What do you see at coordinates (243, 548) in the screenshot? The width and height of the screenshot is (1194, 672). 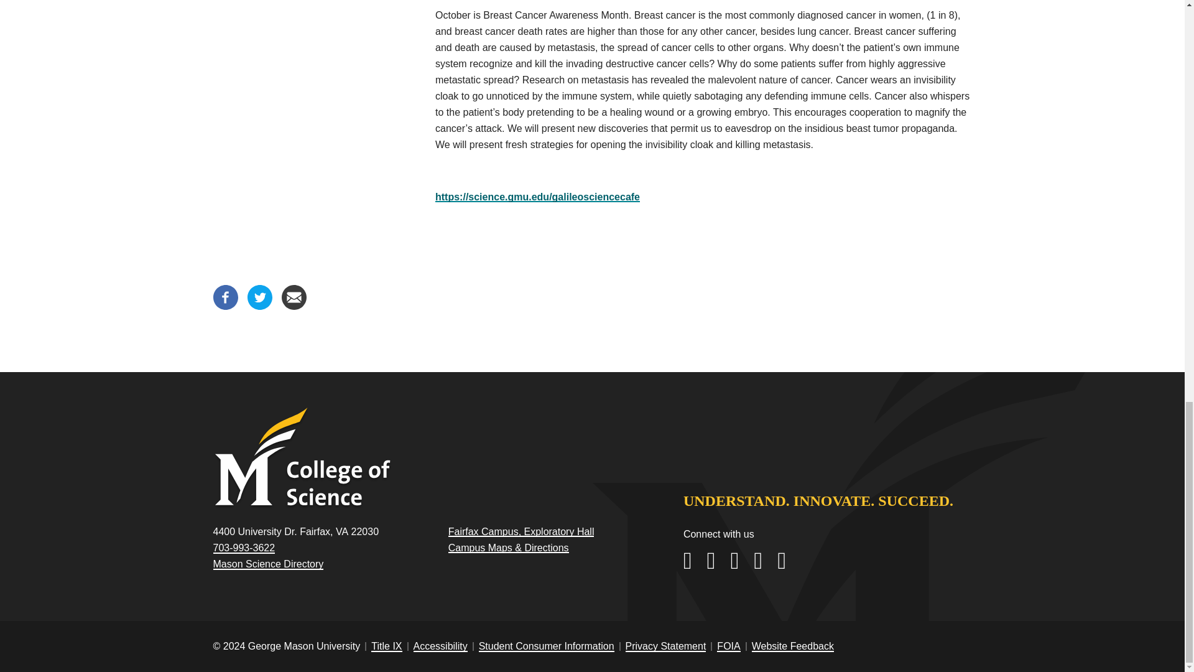 I see `703-993-3622` at bounding box center [243, 548].